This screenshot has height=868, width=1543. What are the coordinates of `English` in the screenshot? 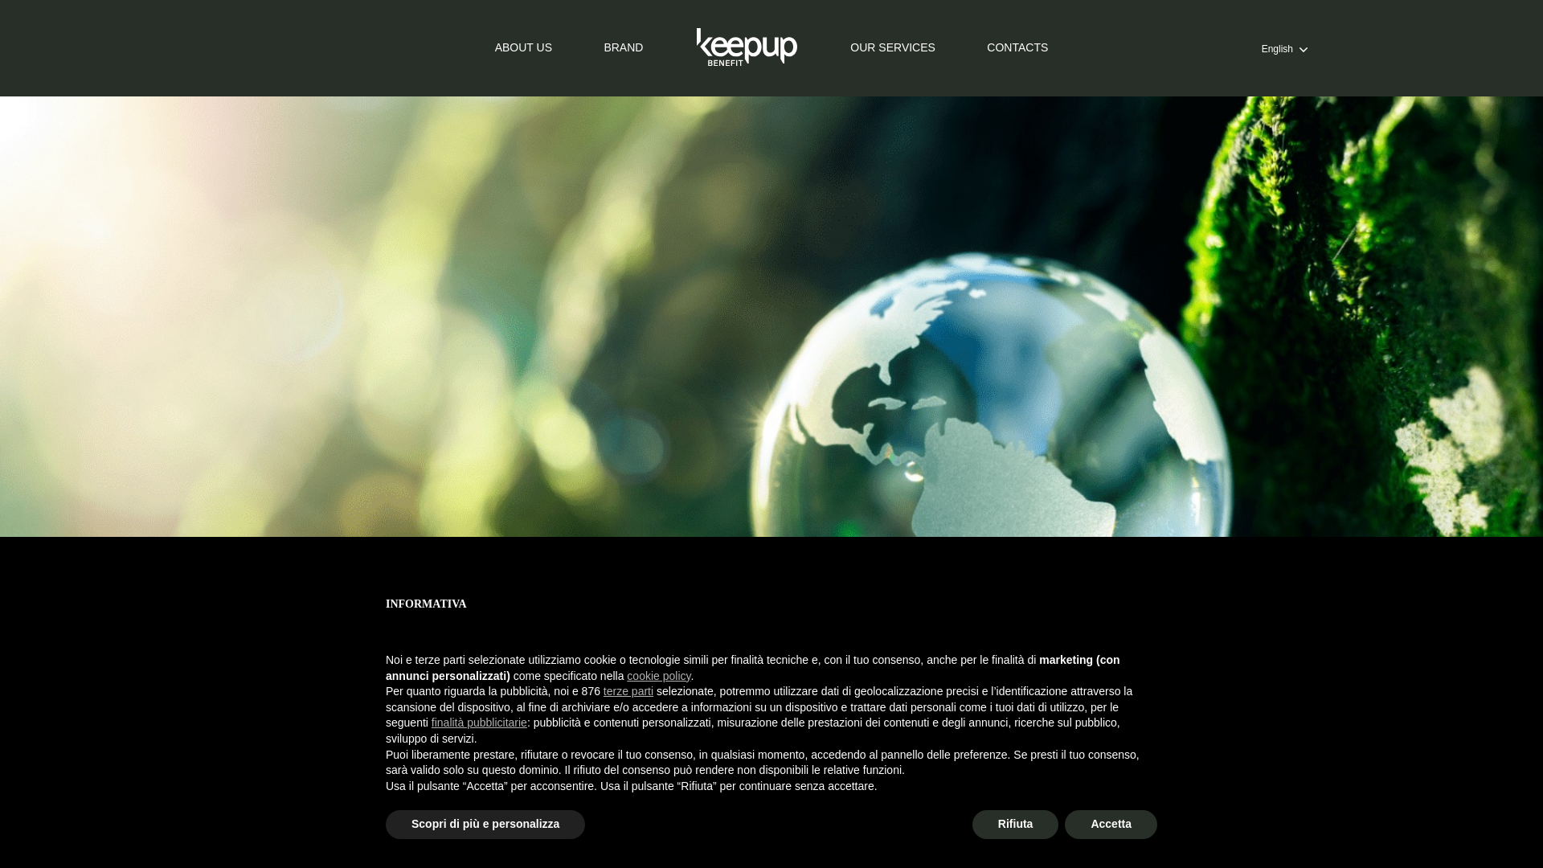 It's located at (1284, 49).